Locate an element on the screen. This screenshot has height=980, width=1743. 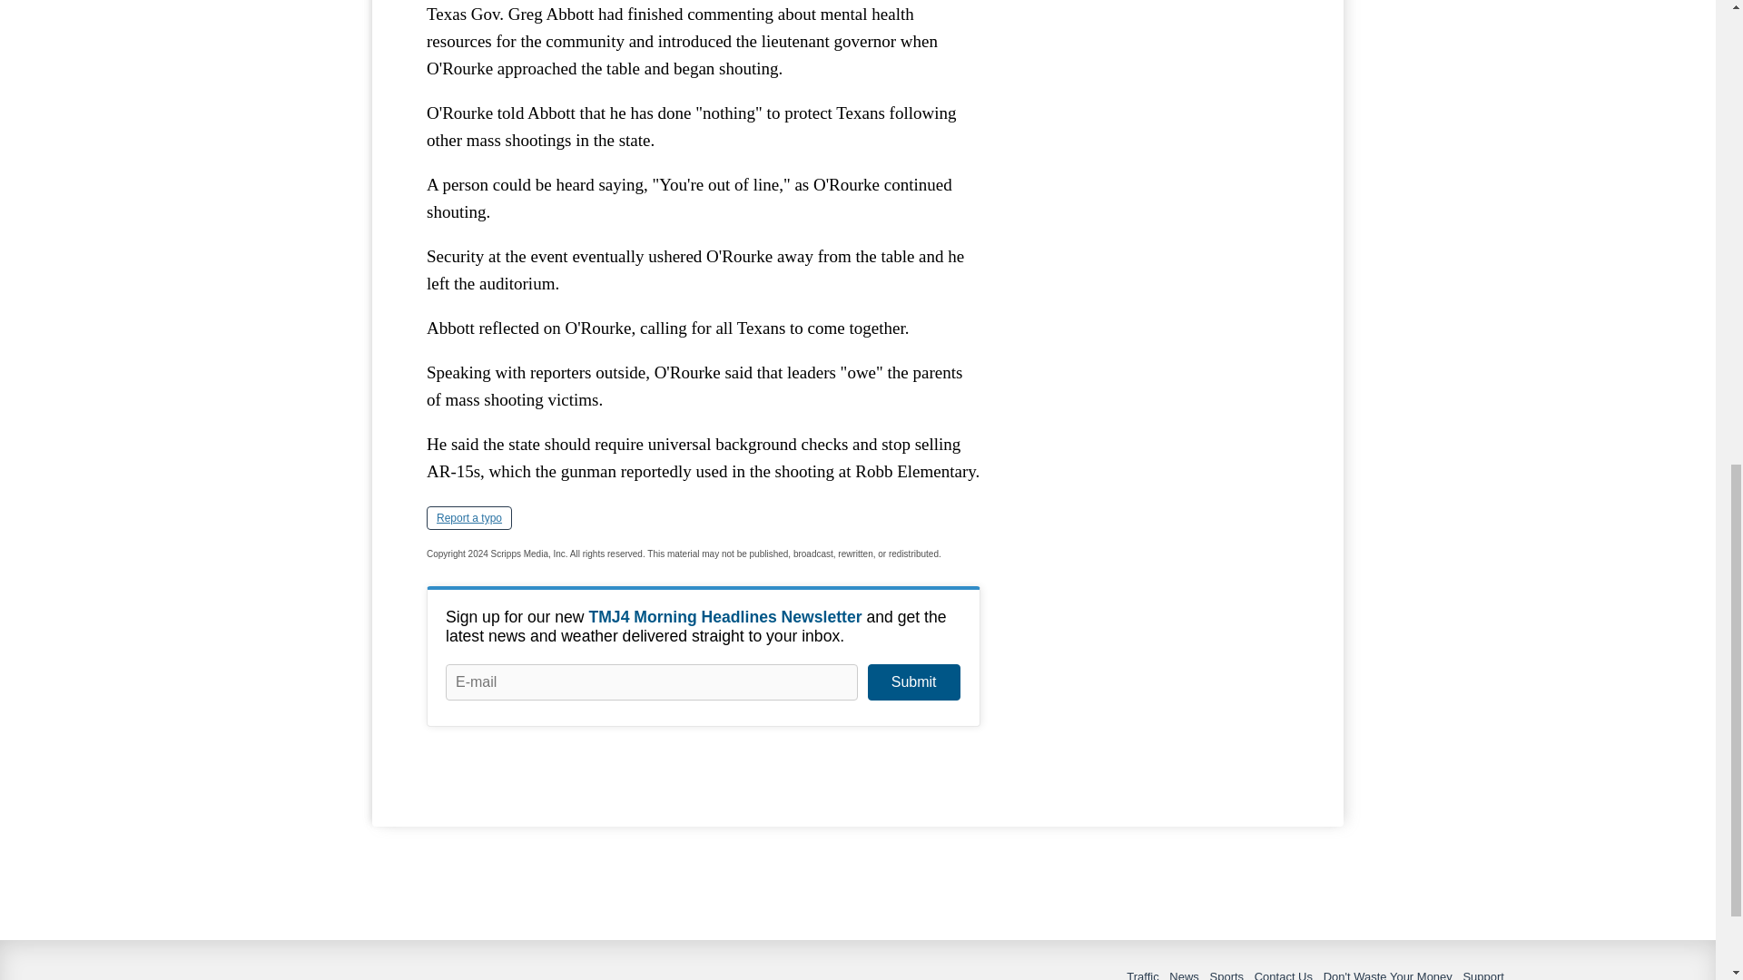
Submit is located at coordinates (913, 682).